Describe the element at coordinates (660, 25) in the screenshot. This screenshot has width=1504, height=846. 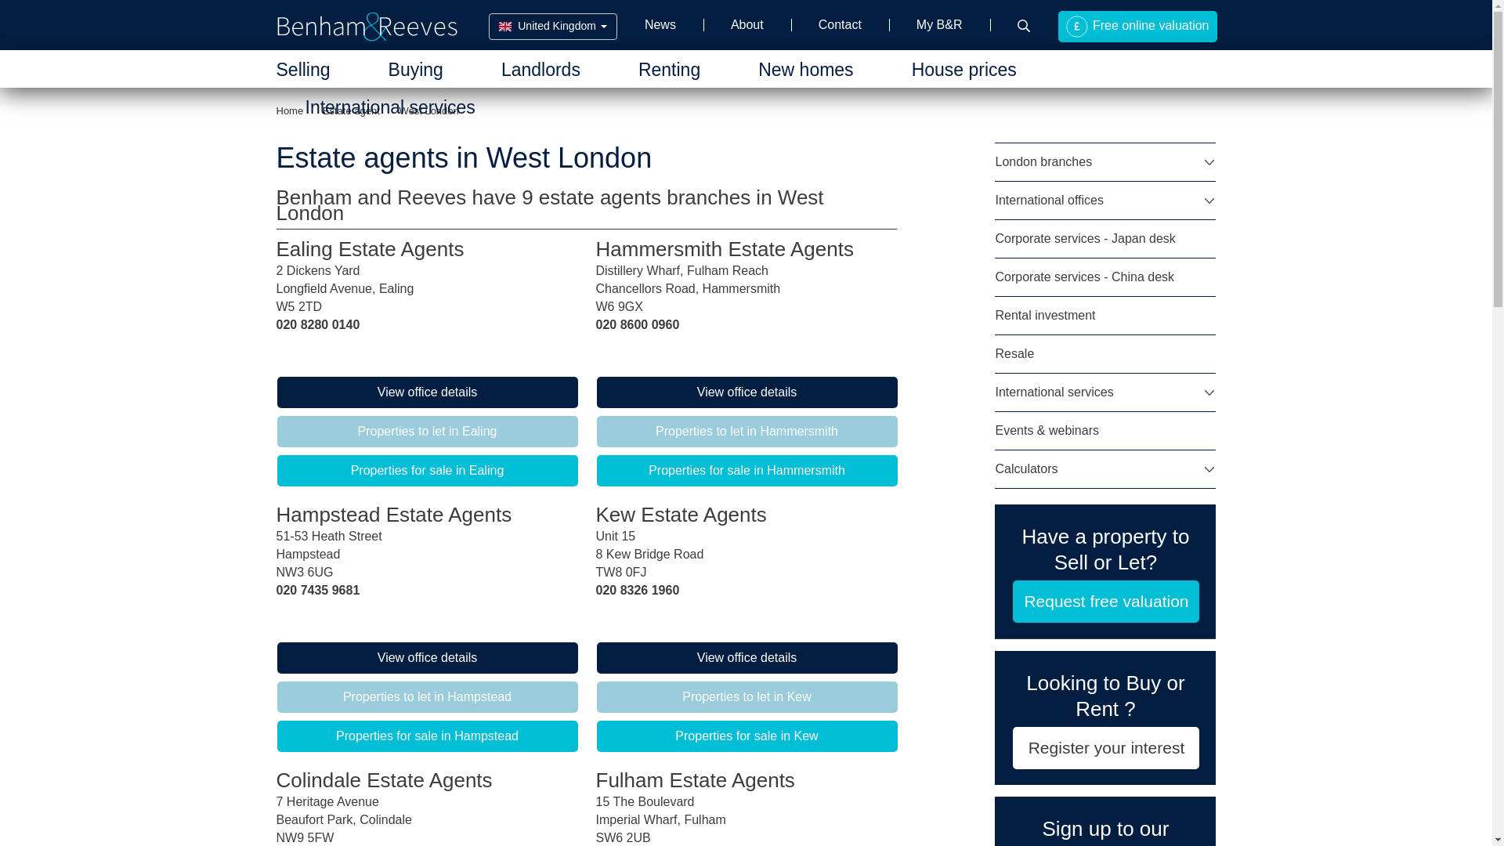
I see `News` at that location.